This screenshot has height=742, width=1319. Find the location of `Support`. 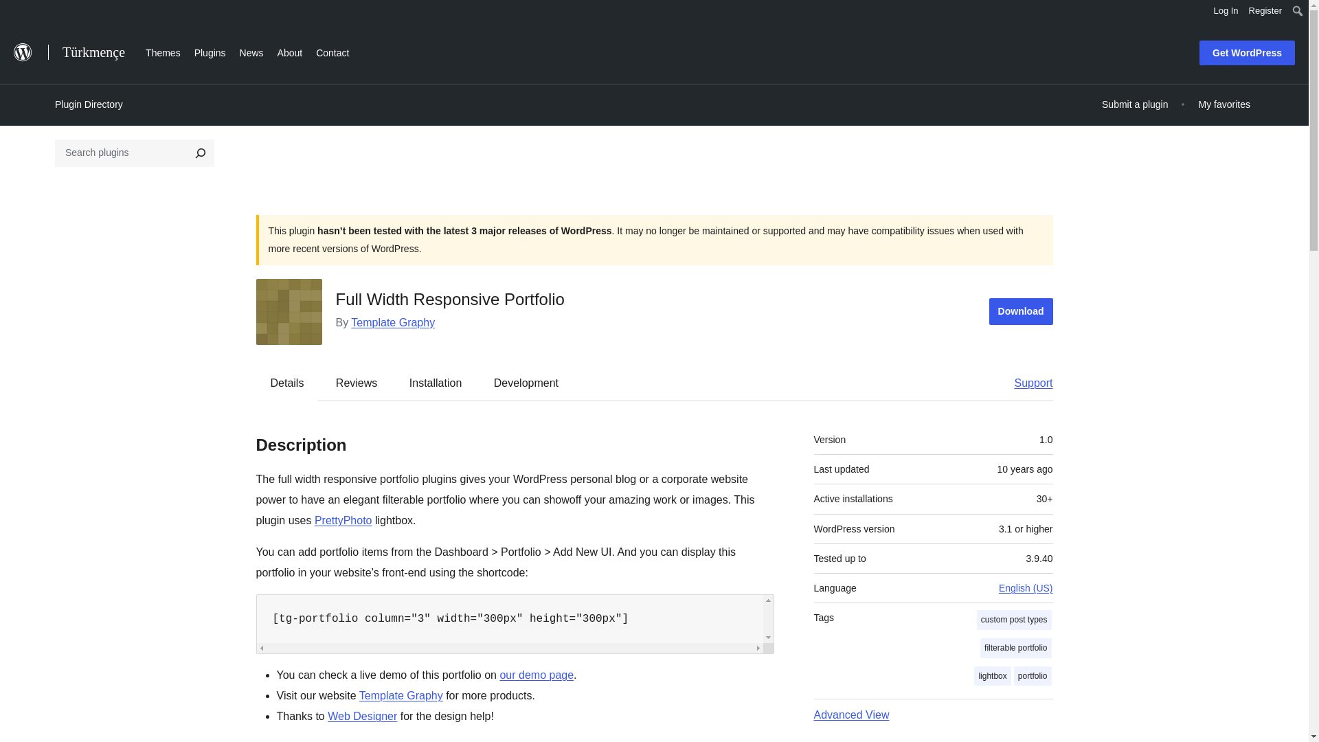

Support is located at coordinates (1026, 383).